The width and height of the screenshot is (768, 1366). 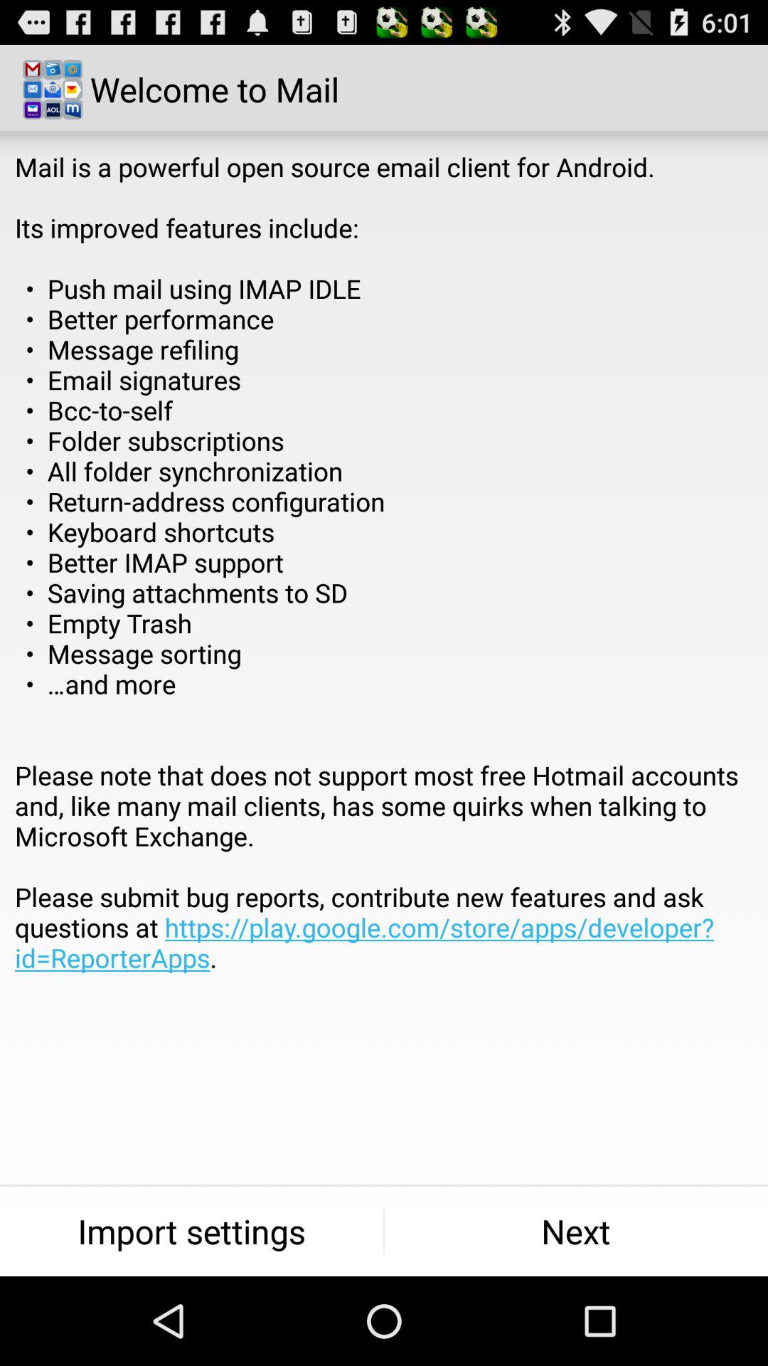 I want to click on launch the next item, so click(x=576, y=1231).